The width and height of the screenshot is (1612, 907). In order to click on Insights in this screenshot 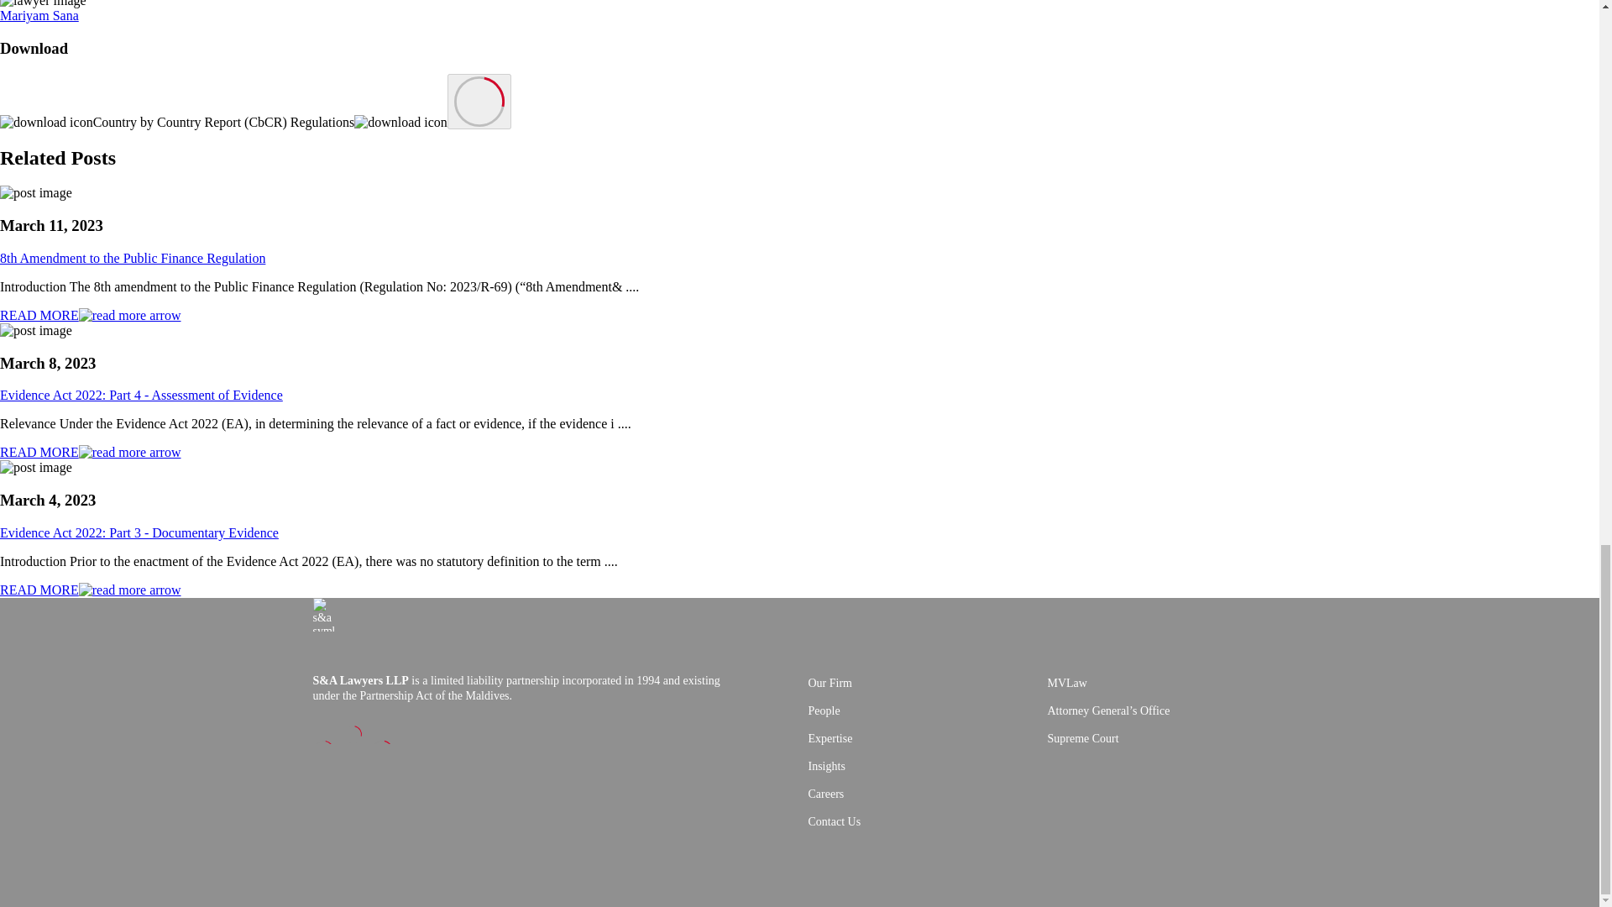, I will do `click(927, 766)`.